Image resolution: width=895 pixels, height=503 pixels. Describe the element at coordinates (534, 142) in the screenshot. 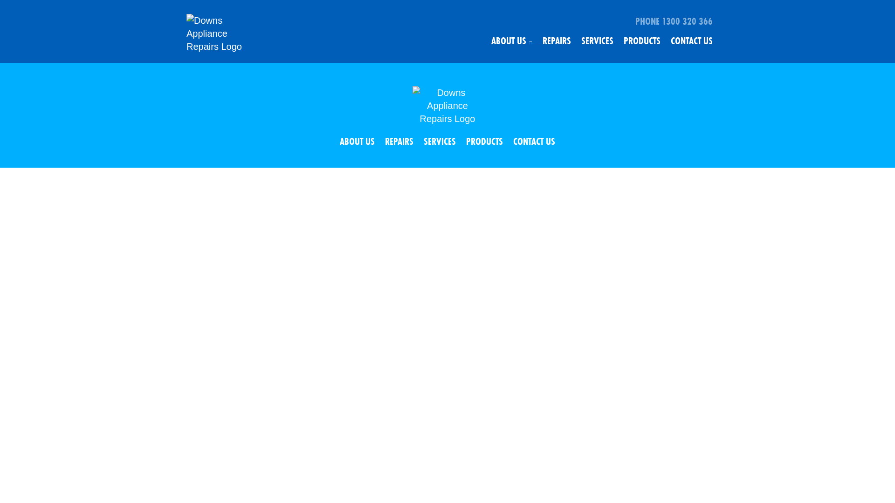

I see `CONTACT US` at that location.